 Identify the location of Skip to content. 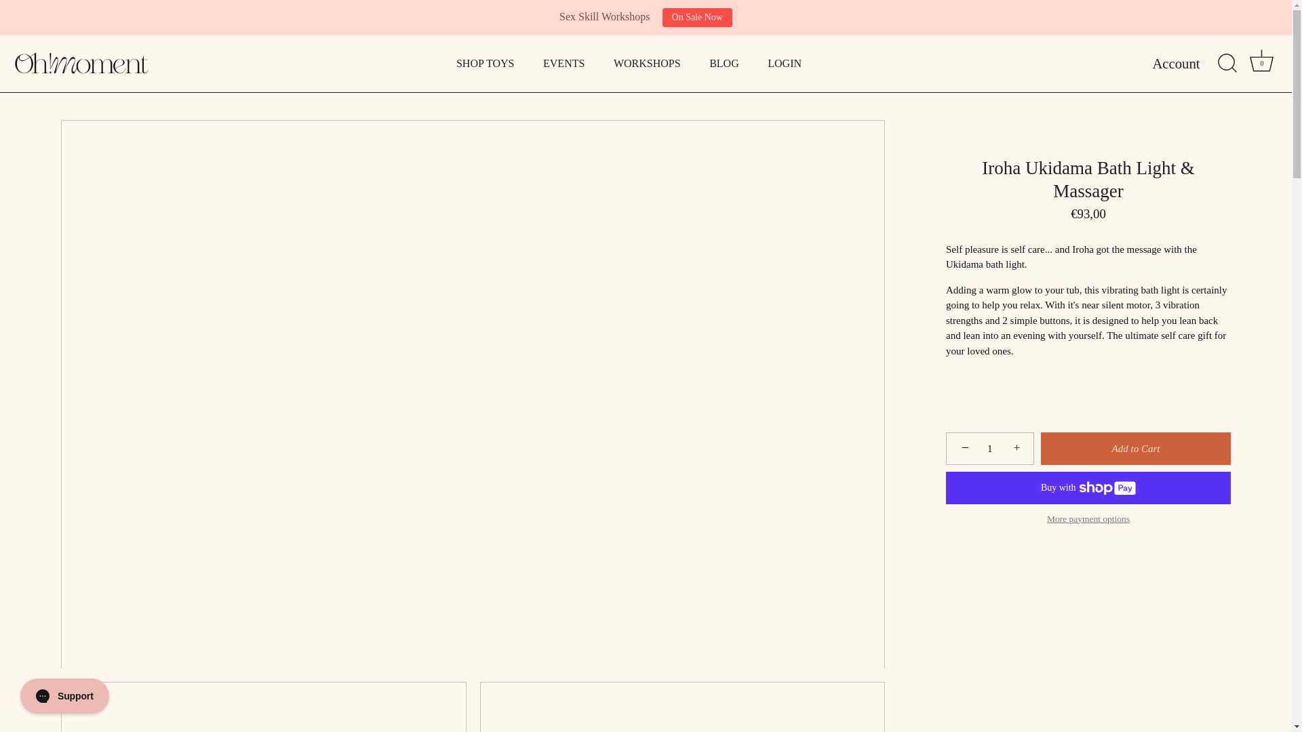
(1088, 519).